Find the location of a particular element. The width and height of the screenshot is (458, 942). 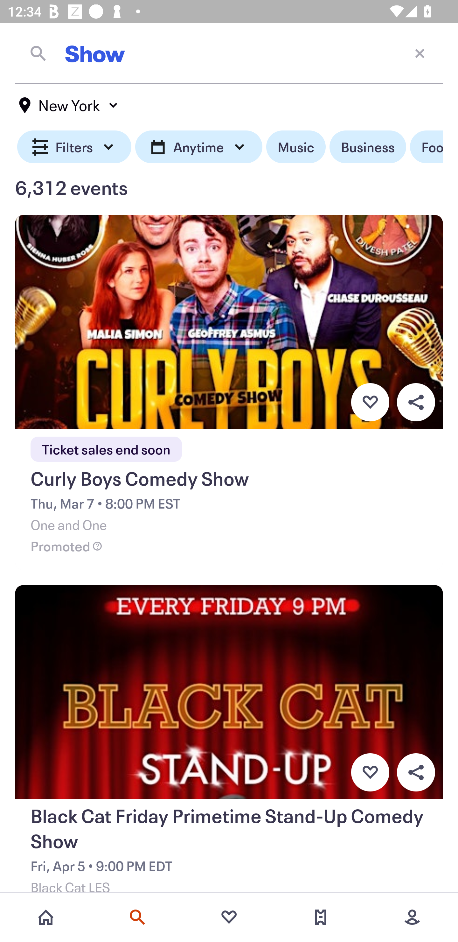

Promoted event help is located at coordinates (97, 890).